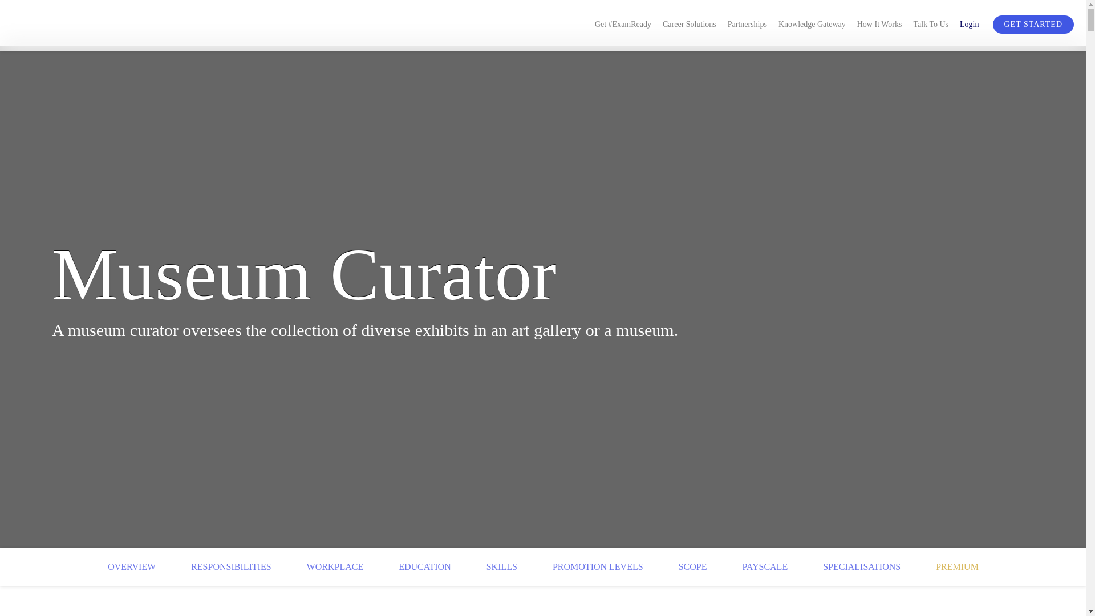  I want to click on Career Solutions, so click(689, 23).